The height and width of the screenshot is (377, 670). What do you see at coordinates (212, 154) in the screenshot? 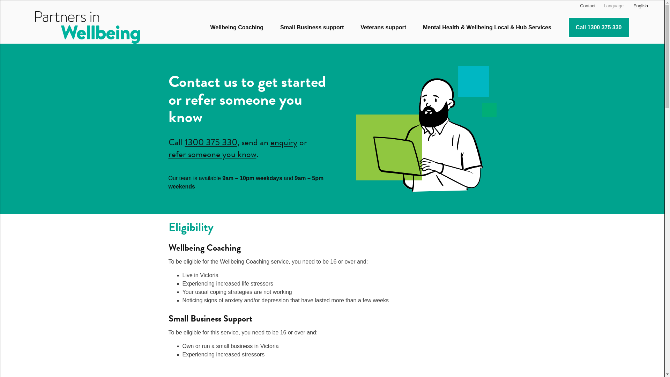
I see `refer someone you know` at bounding box center [212, 154].